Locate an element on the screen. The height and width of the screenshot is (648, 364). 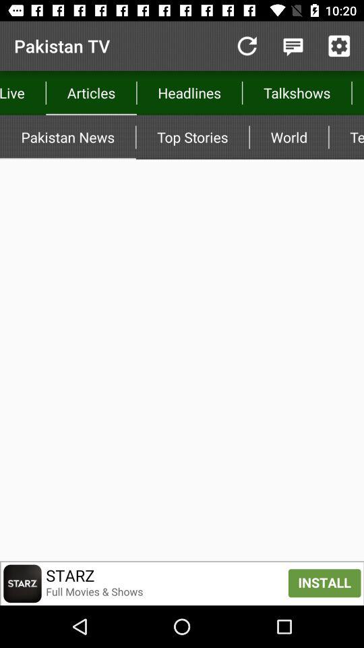
select item next to articles app is located at coordinates (247, 46).